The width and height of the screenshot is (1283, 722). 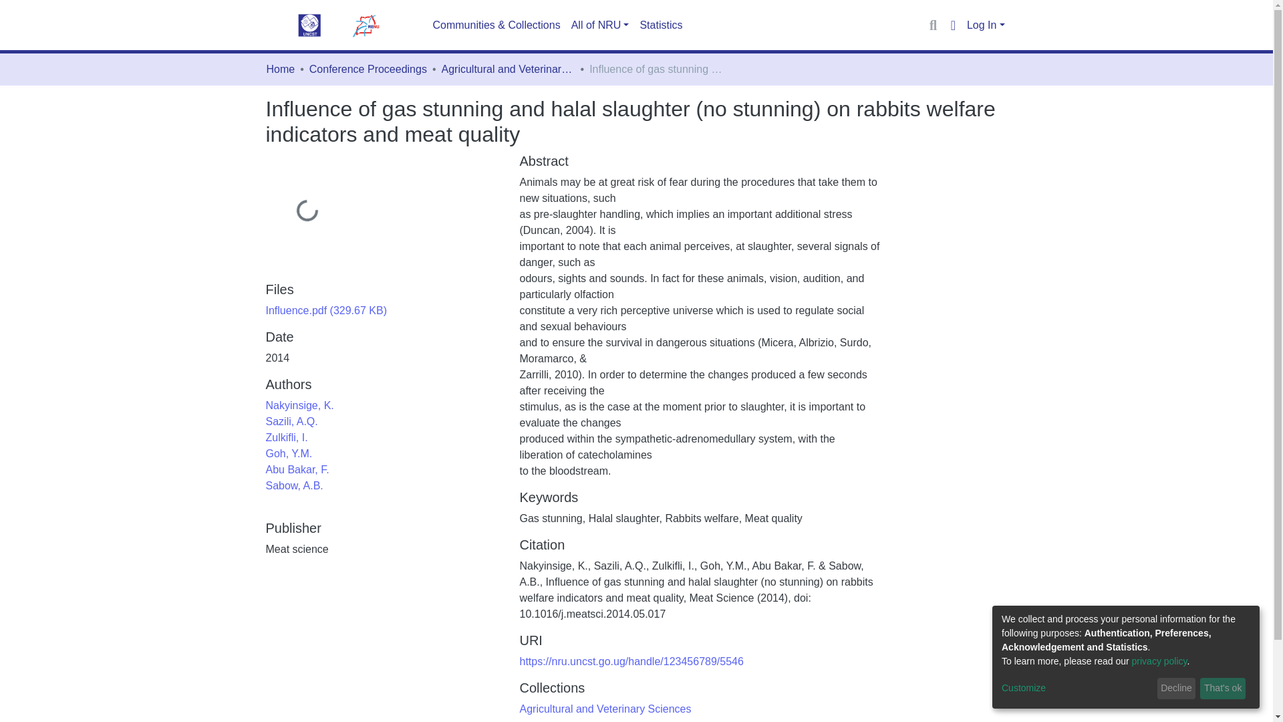 I want to click on Sazili, A.Q., so click(x=291, y=421).